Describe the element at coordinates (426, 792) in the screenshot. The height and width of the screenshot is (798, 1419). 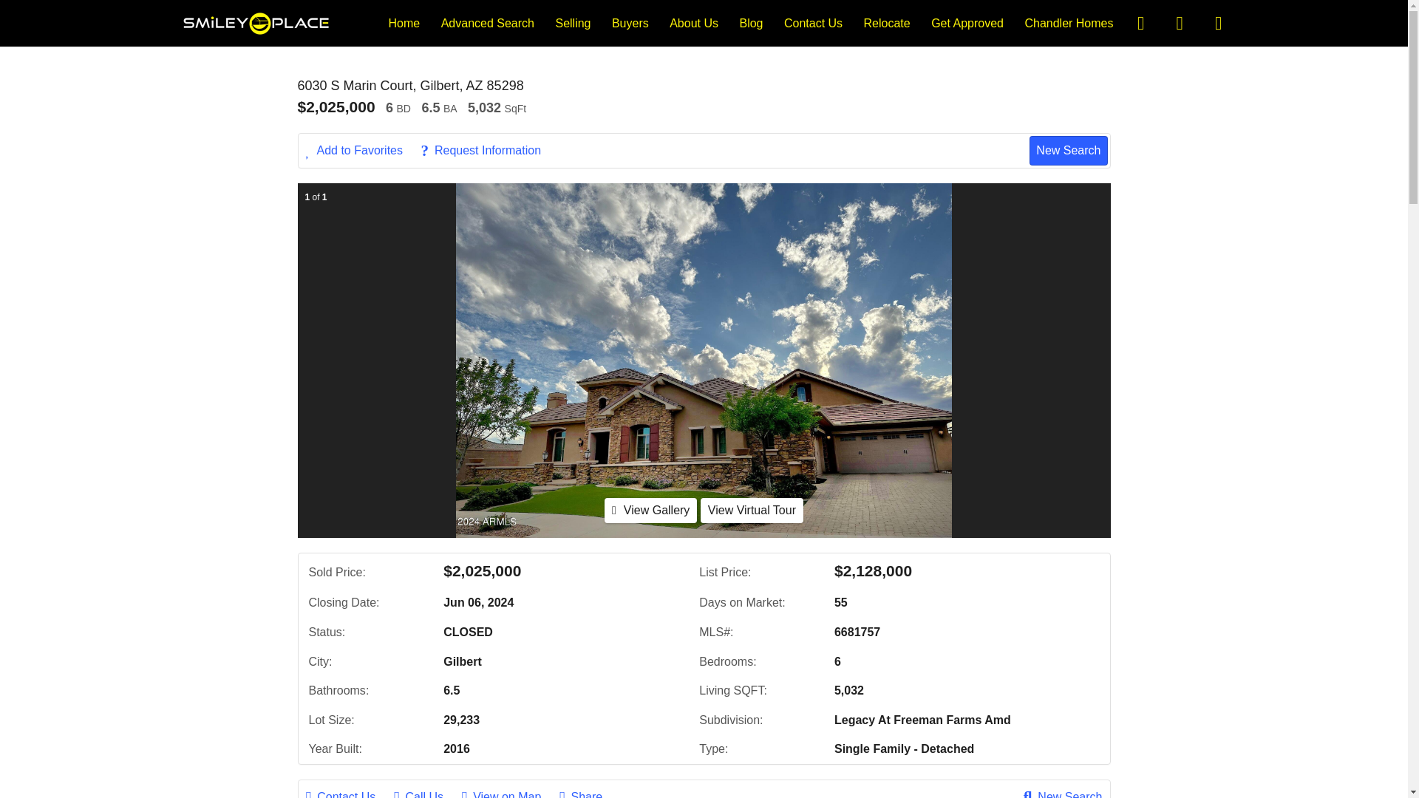
I see `Call Us` at that location.